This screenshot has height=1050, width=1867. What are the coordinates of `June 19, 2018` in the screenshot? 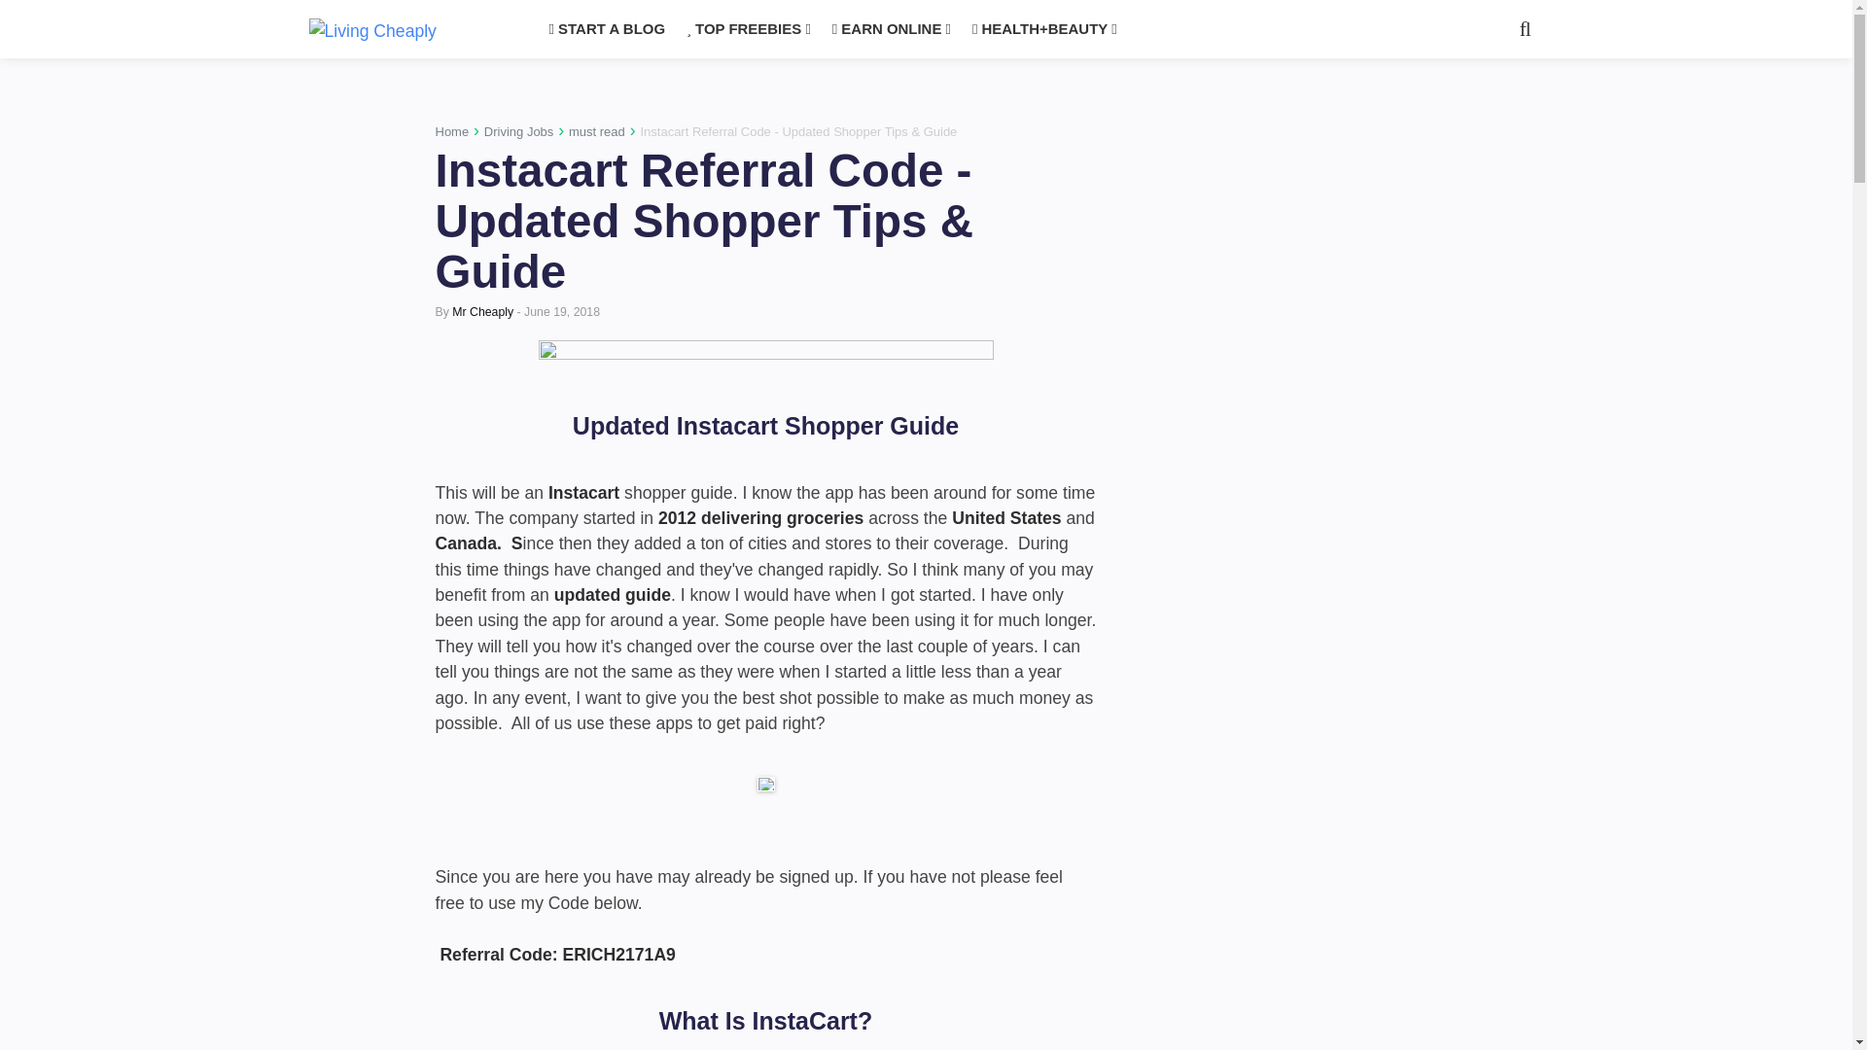 It's located at (562, 312).